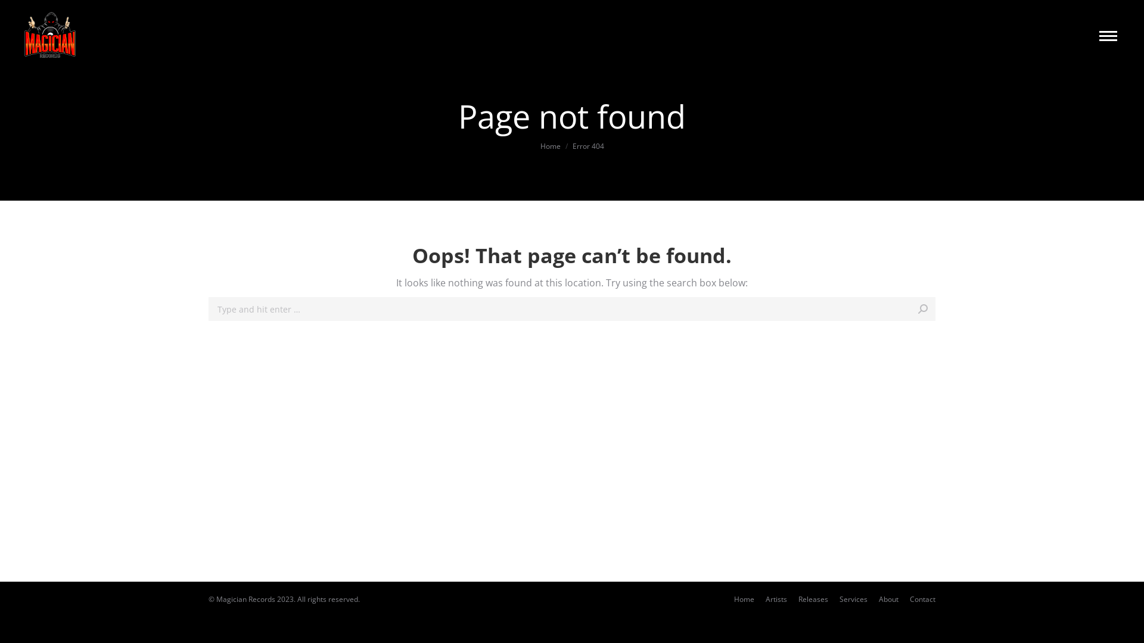  Describe the element at coordinates (776, 599) in the screenshot. I see `Artists` at that location.